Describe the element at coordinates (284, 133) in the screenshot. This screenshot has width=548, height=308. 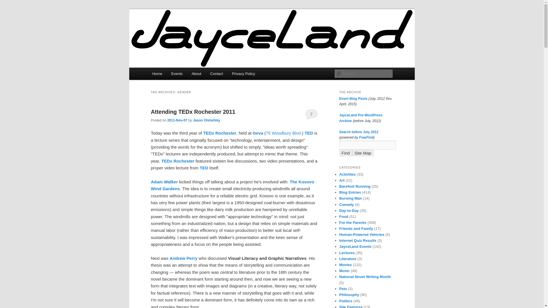
I see `75 Woodbury Blvd.` at that location.